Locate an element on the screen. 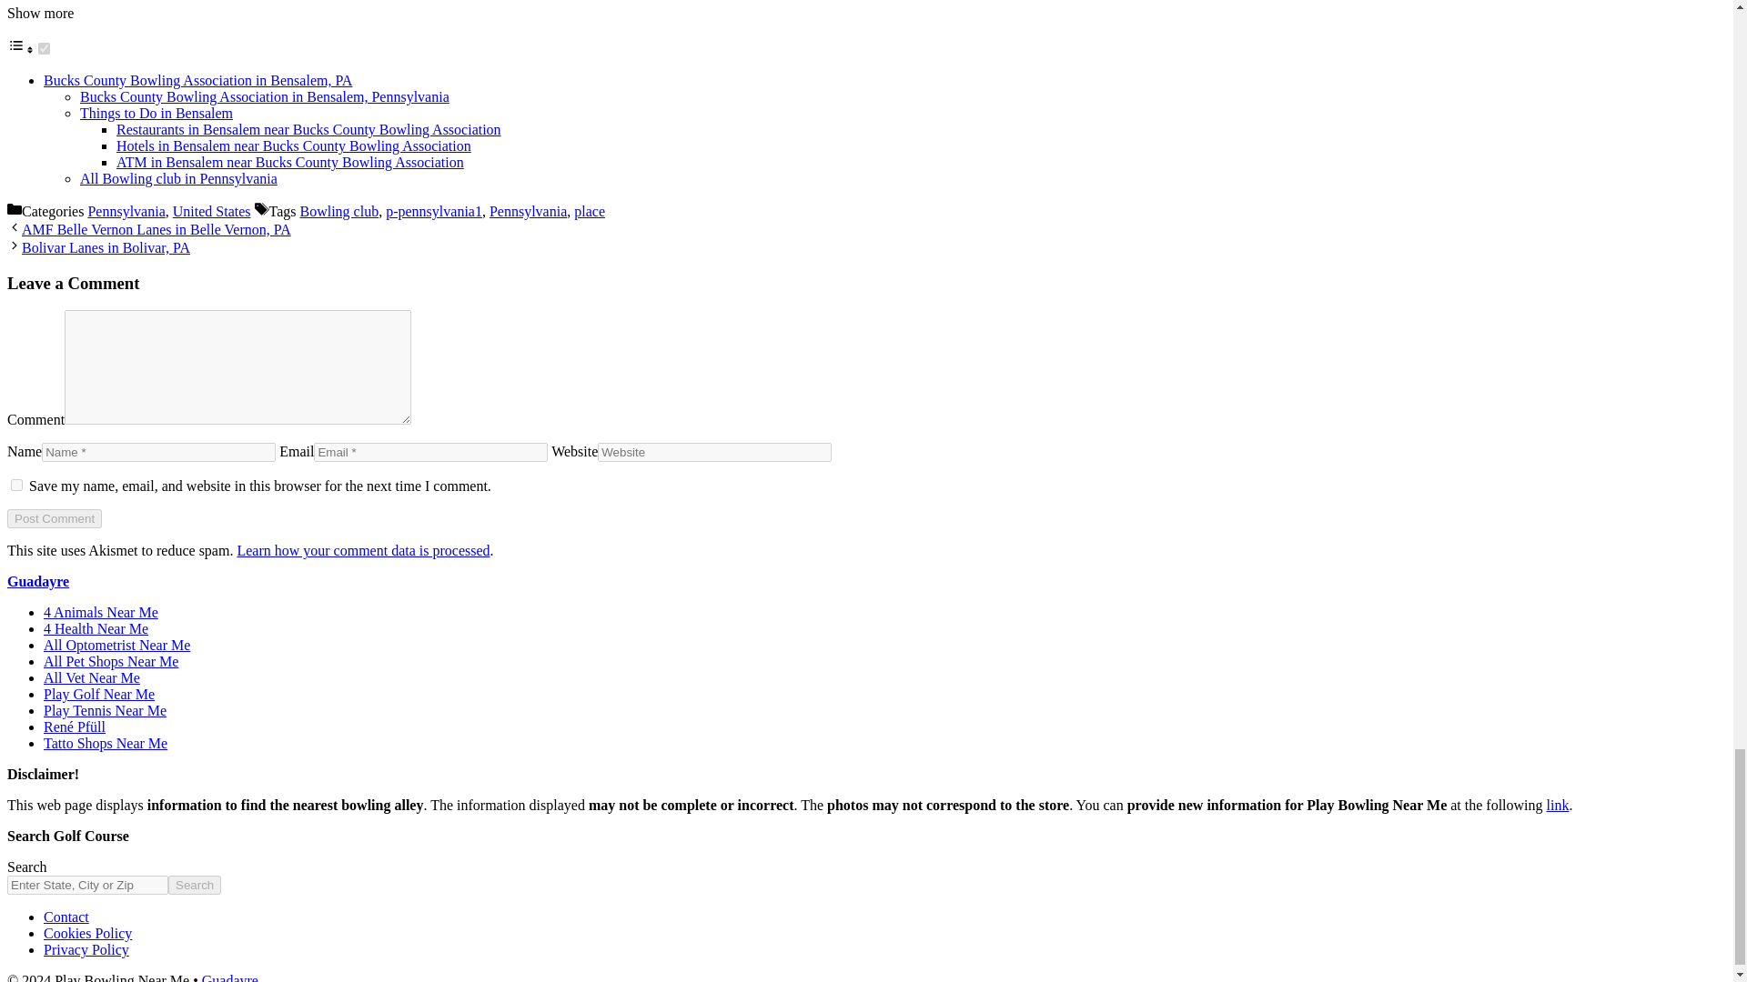  Things to Do in Bensalem is located at coordinates (157, 113).